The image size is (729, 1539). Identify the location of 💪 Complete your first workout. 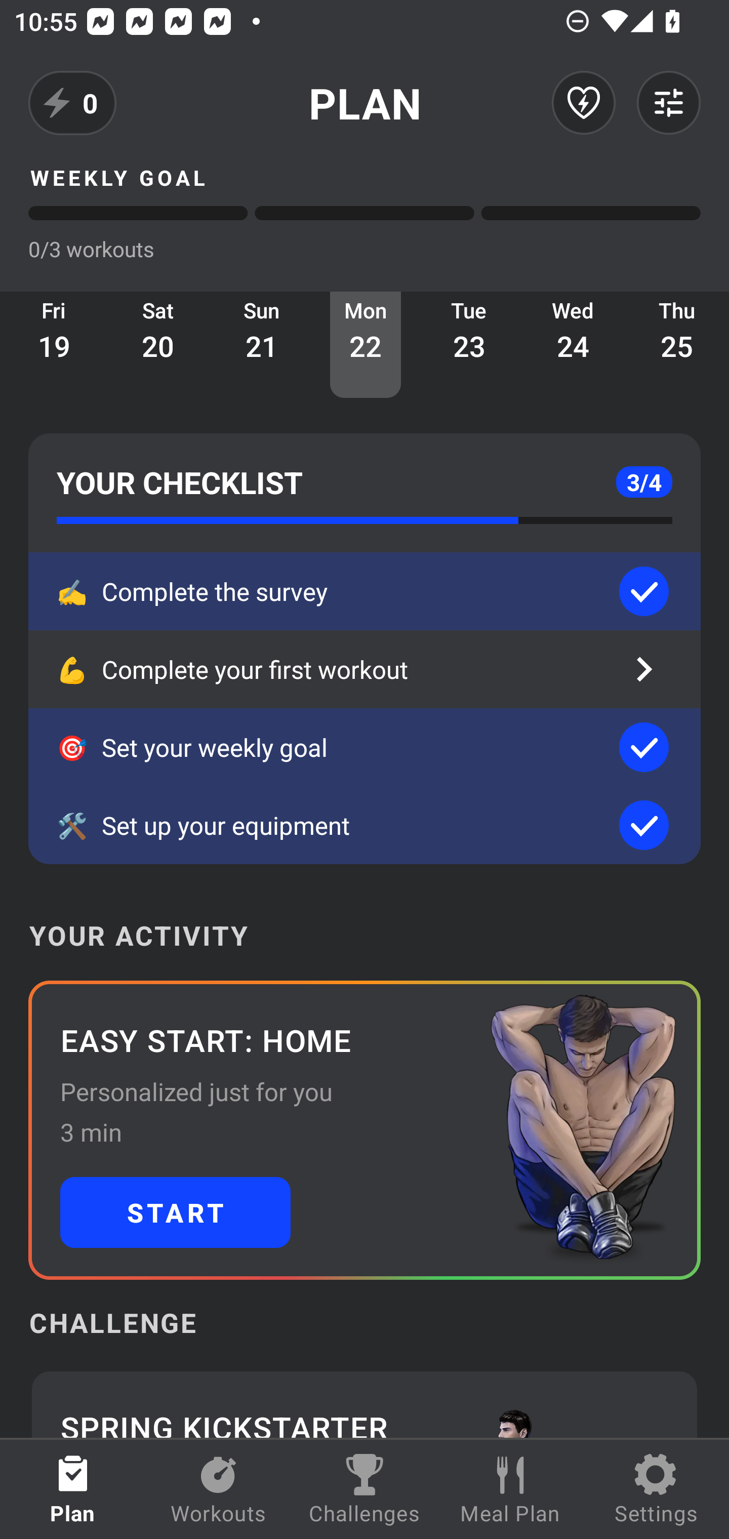
(364, 669).